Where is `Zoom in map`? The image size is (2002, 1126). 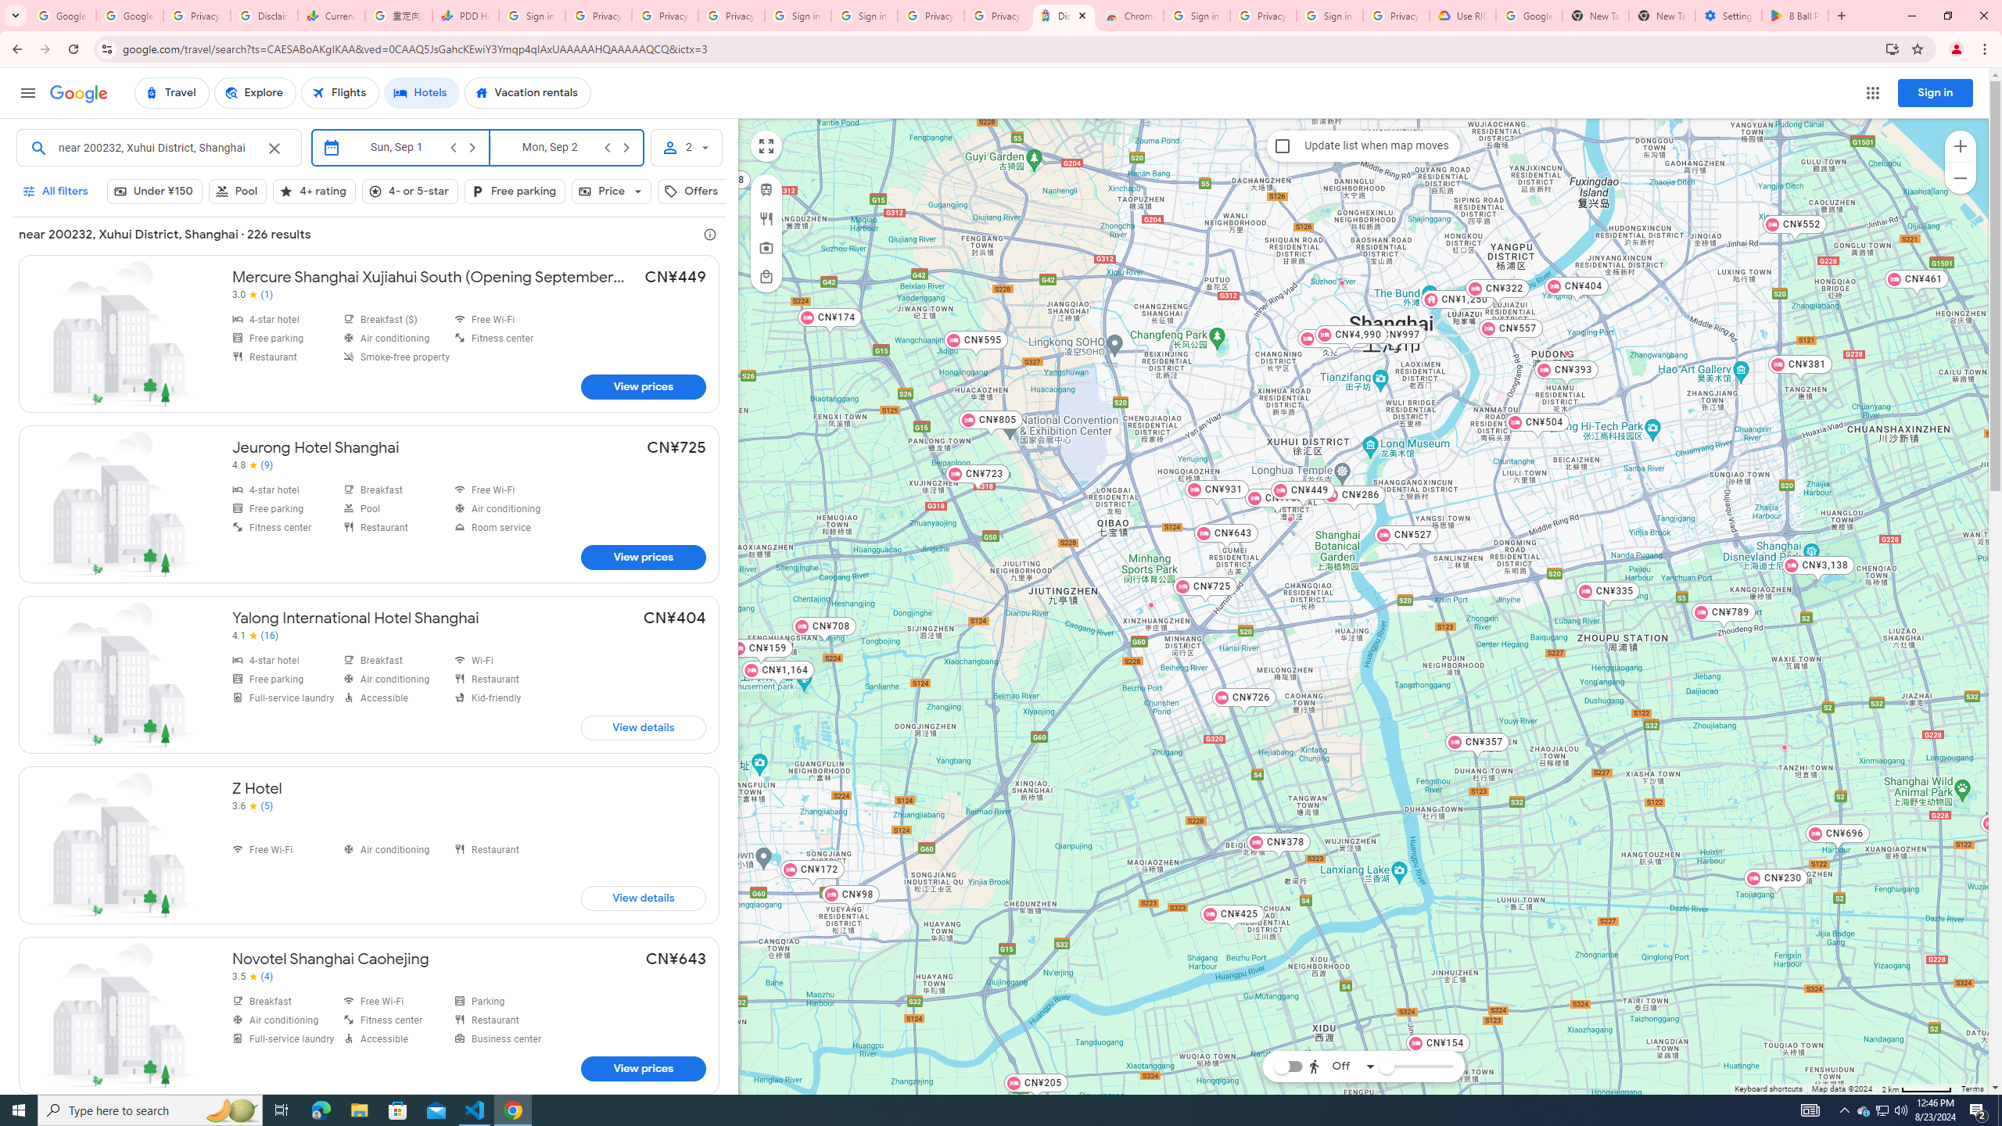 Zoom in map is located at coordinates (1960, 146).